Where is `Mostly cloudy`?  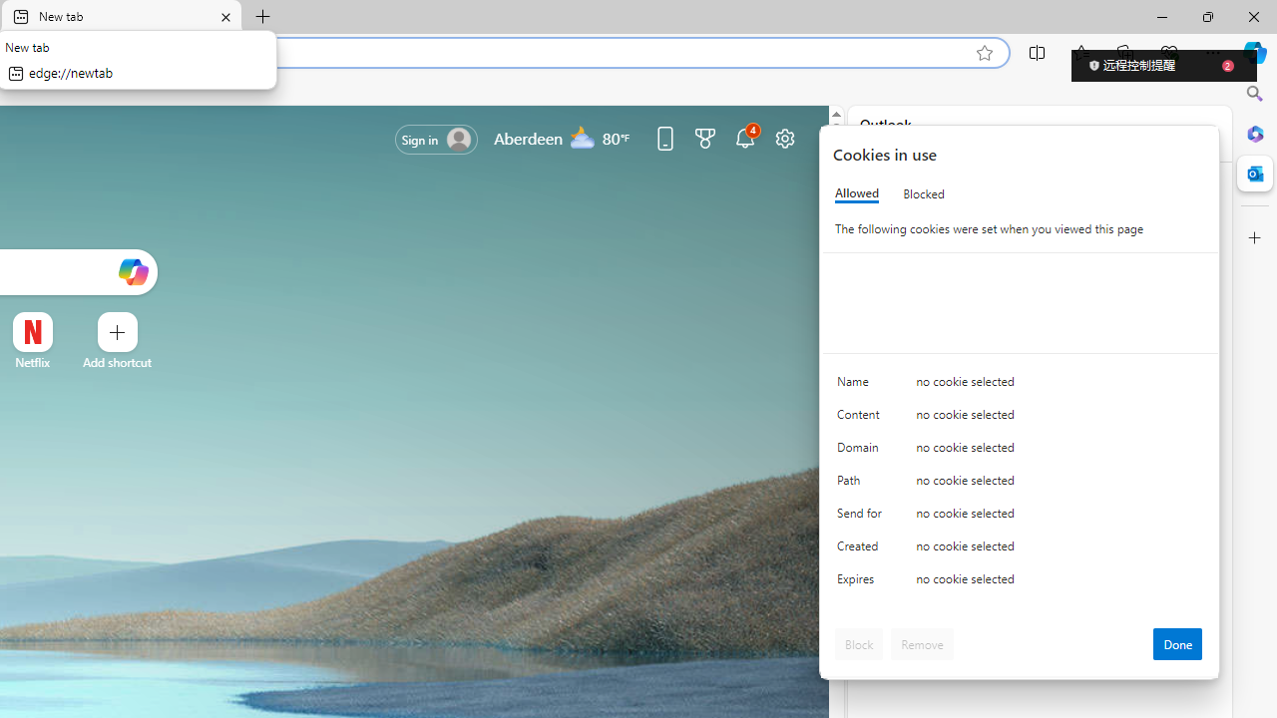
Mostly cloudy is located at coordinates (583, 137).